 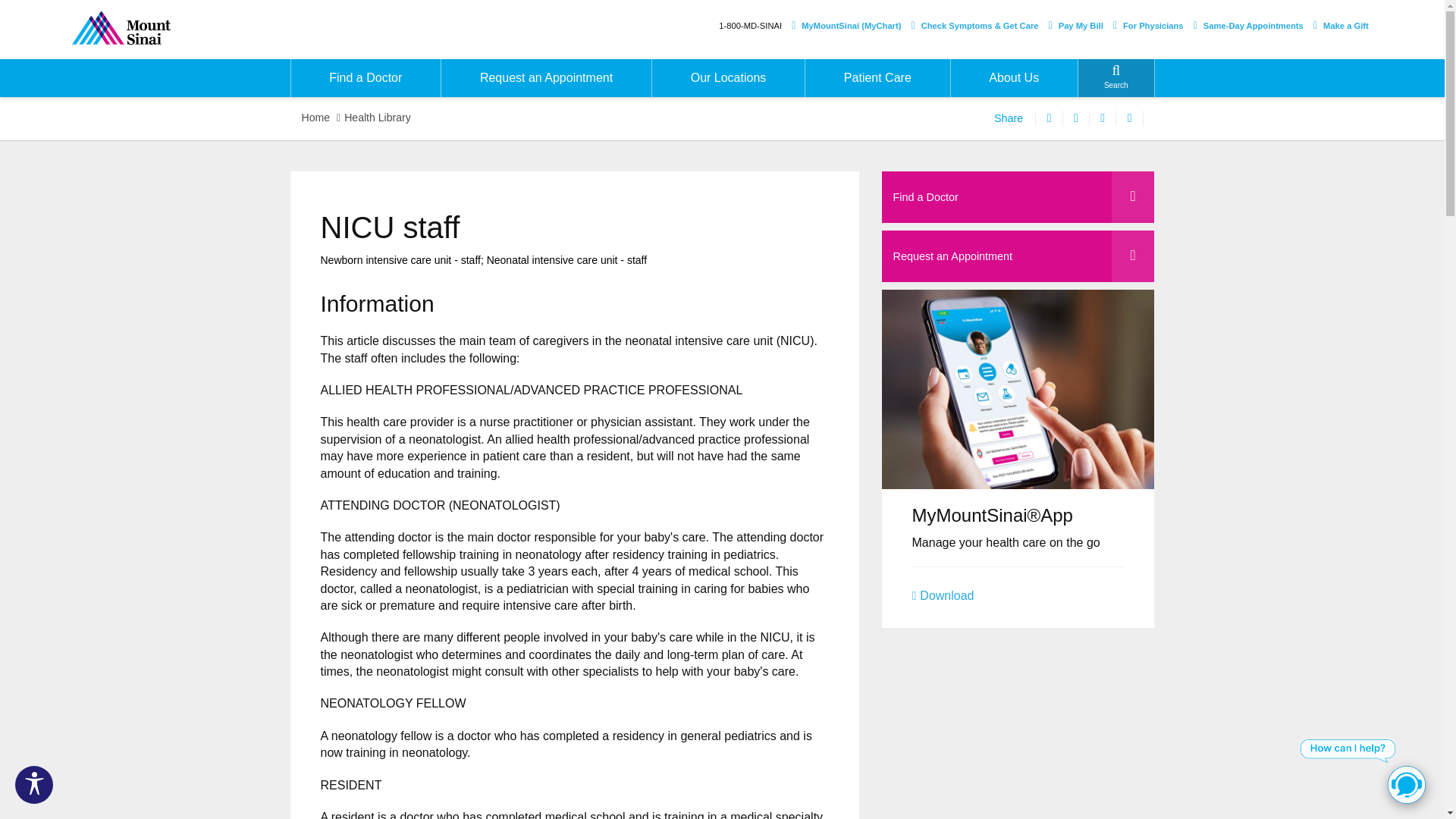 What do you see at coordinates (728, 77) in the screenshot?
I see `Our Locations` at bounding box center [728, 77].